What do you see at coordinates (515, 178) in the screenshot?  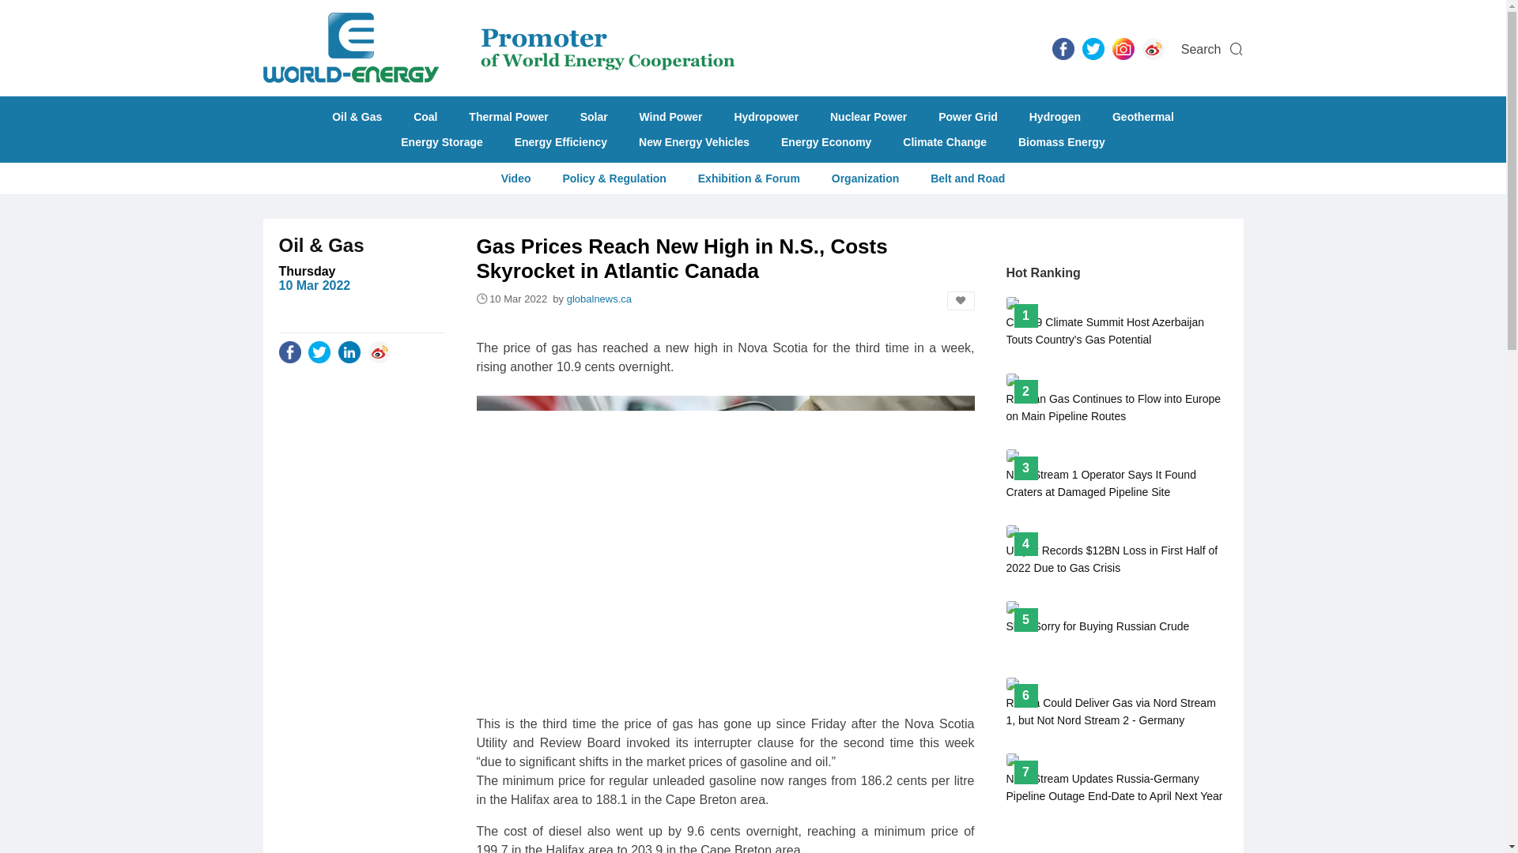 I see `Video` at bounding box center [515, 178].